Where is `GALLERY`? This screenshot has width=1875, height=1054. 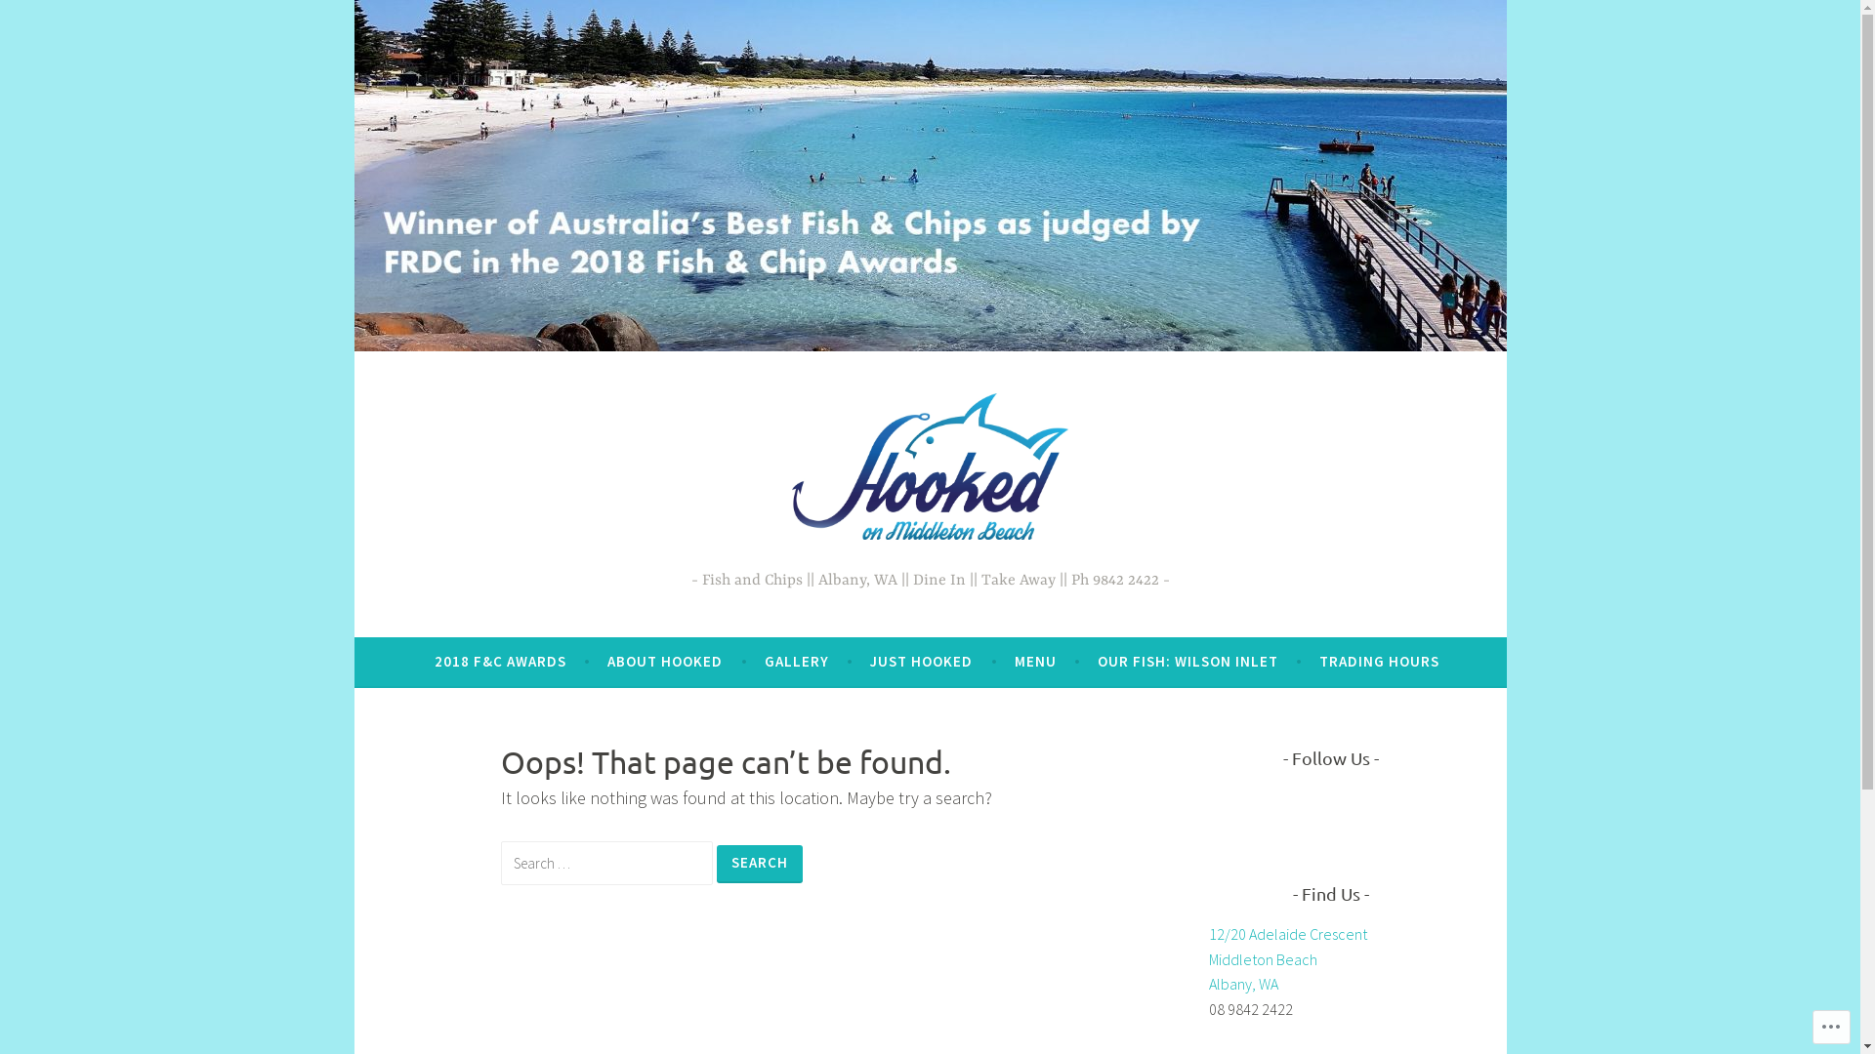 GALLERY is located at coordinates (797, 662).